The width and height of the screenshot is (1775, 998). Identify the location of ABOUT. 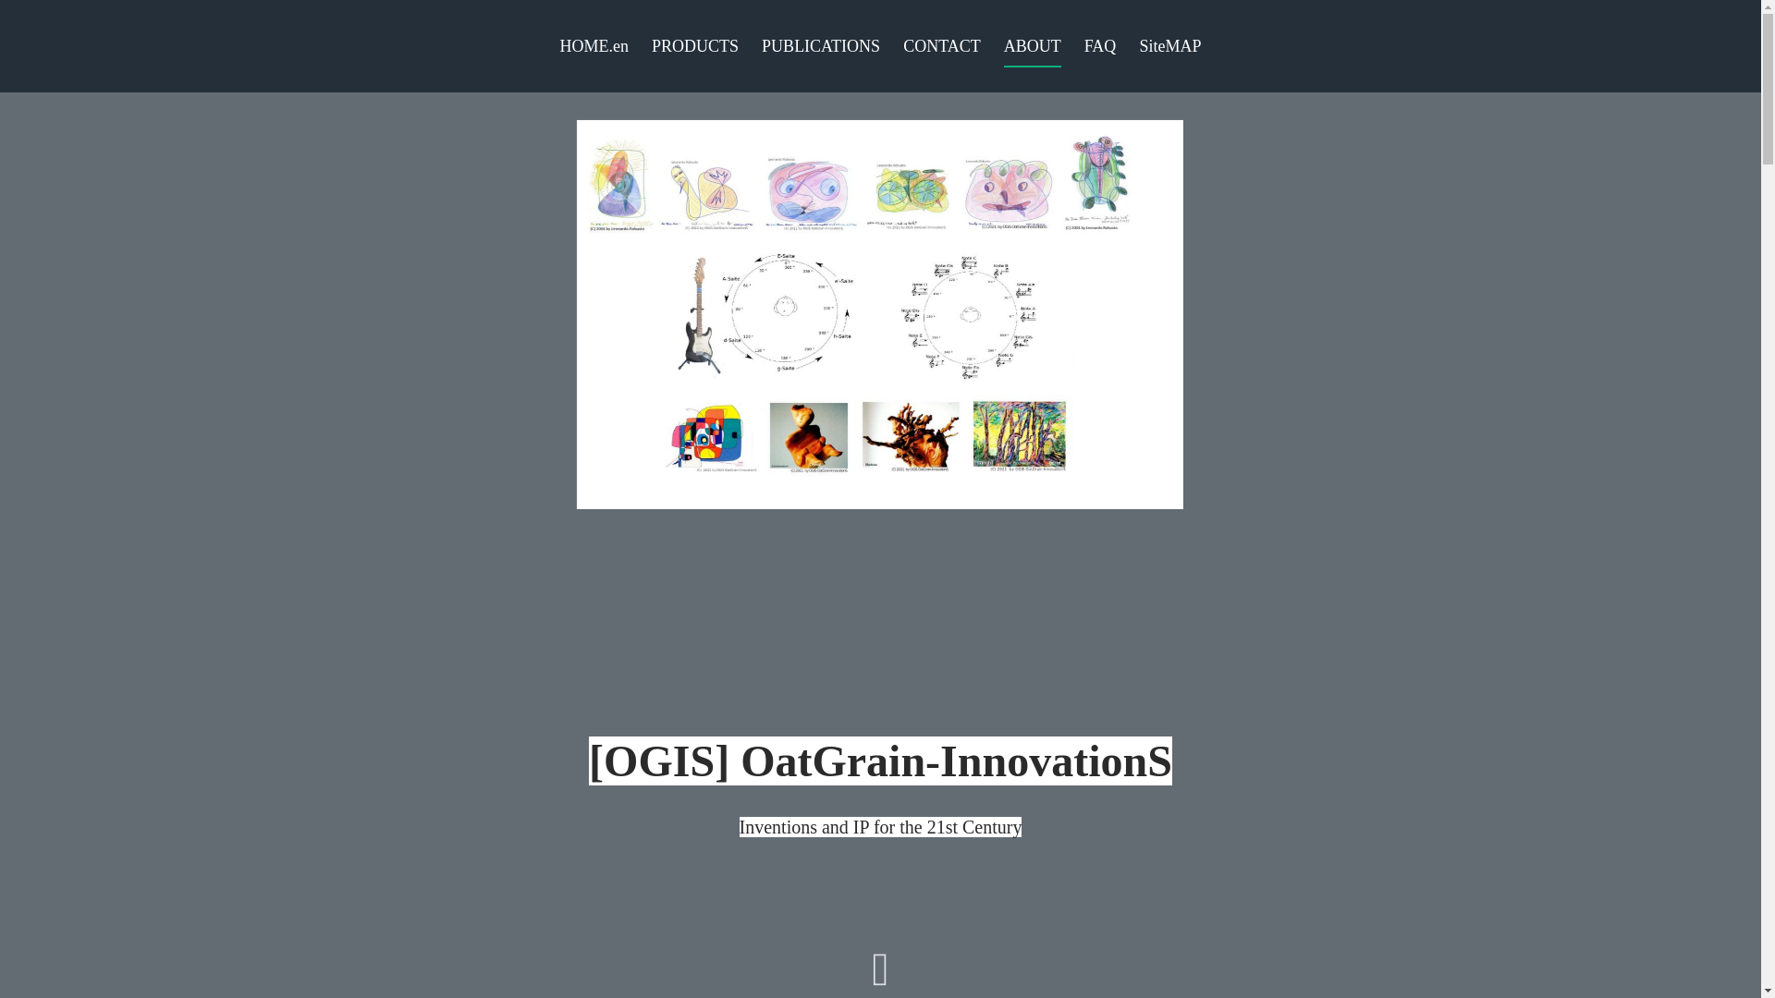
(1033, 52).